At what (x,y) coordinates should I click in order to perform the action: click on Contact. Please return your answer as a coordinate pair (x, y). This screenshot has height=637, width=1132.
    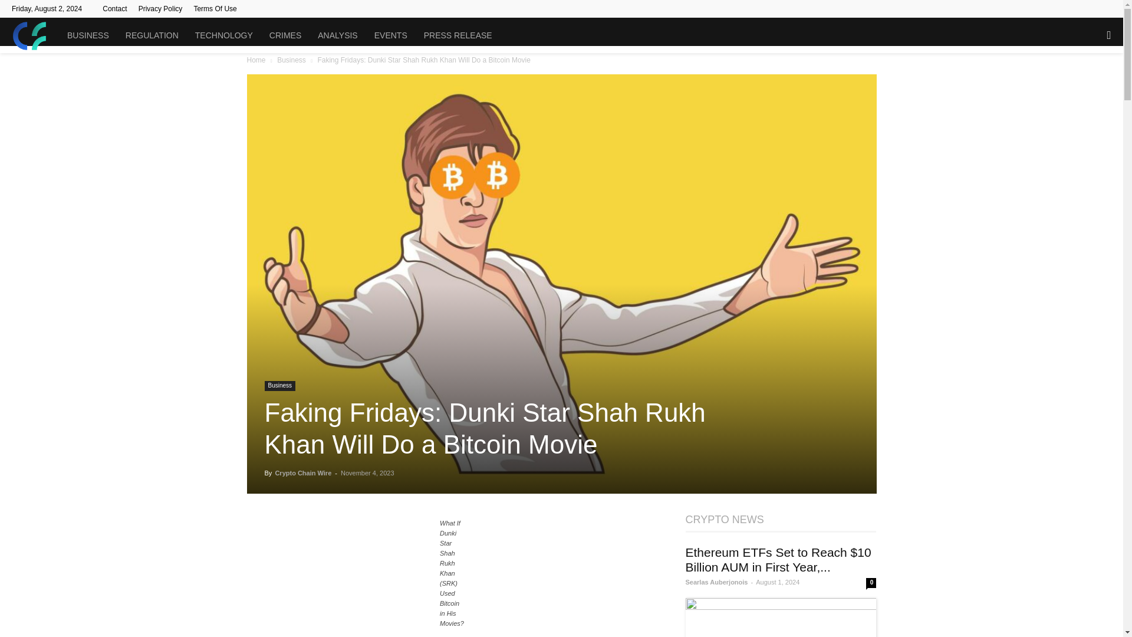
    Looking at the image, I should click on (114, 8).